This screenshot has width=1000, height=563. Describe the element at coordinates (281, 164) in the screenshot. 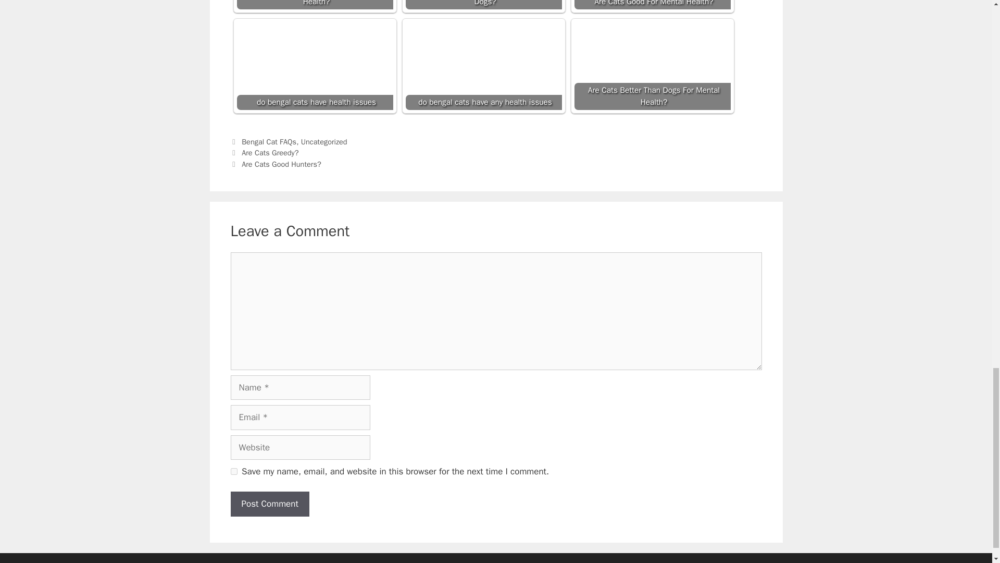

I see `Are Cats Good Hunters?` at that location.